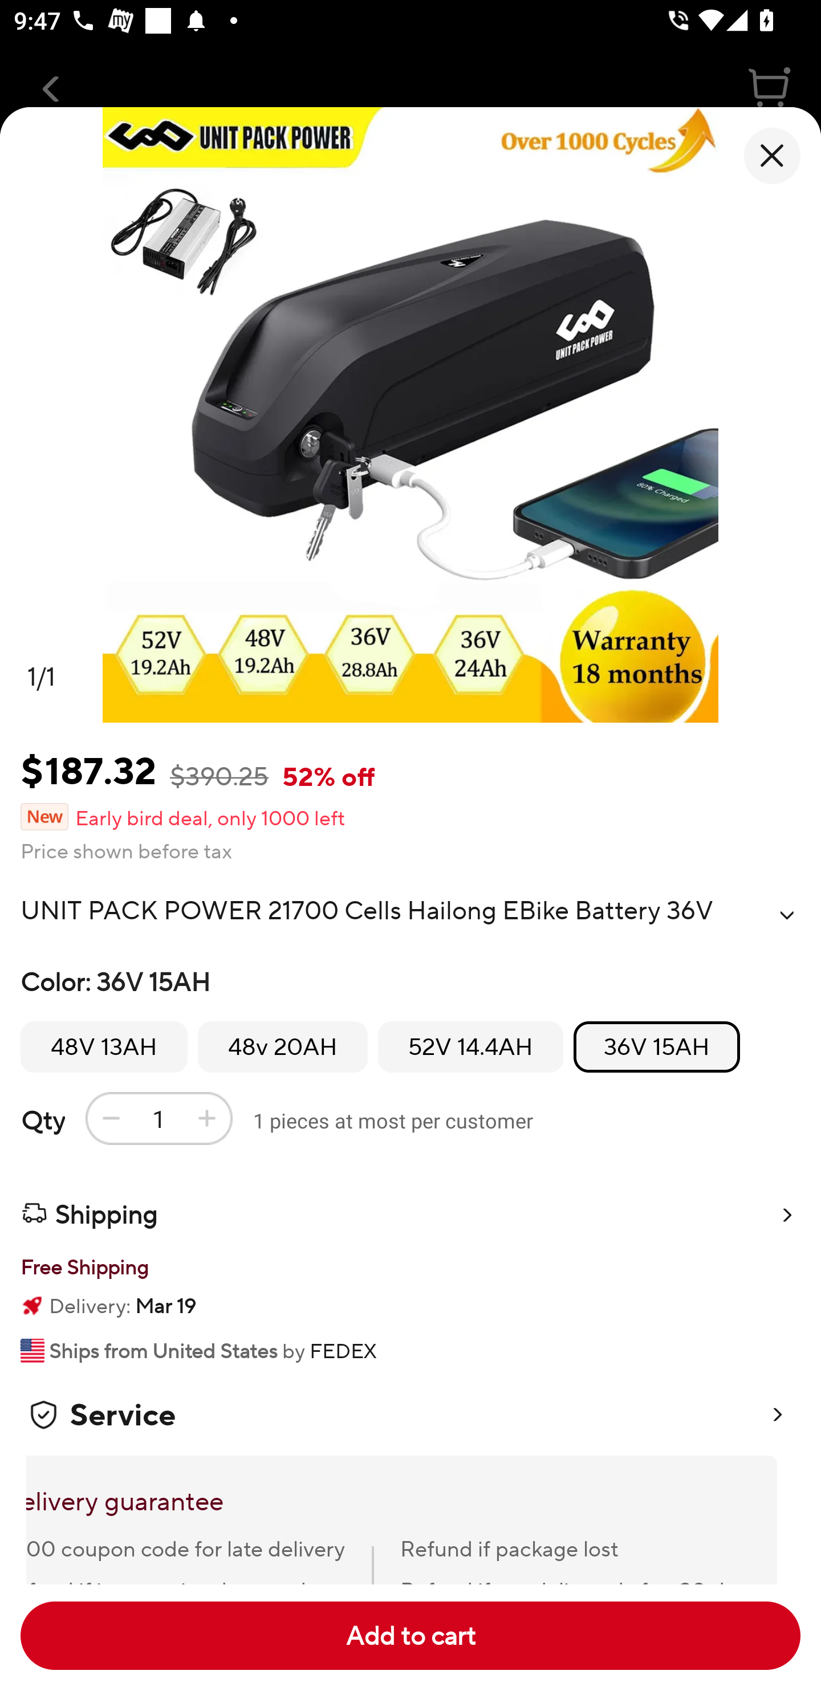 Image resolution: width=821 pixels, height=1687 pixels. I want to click on Add to cart, so click(410, 1636).